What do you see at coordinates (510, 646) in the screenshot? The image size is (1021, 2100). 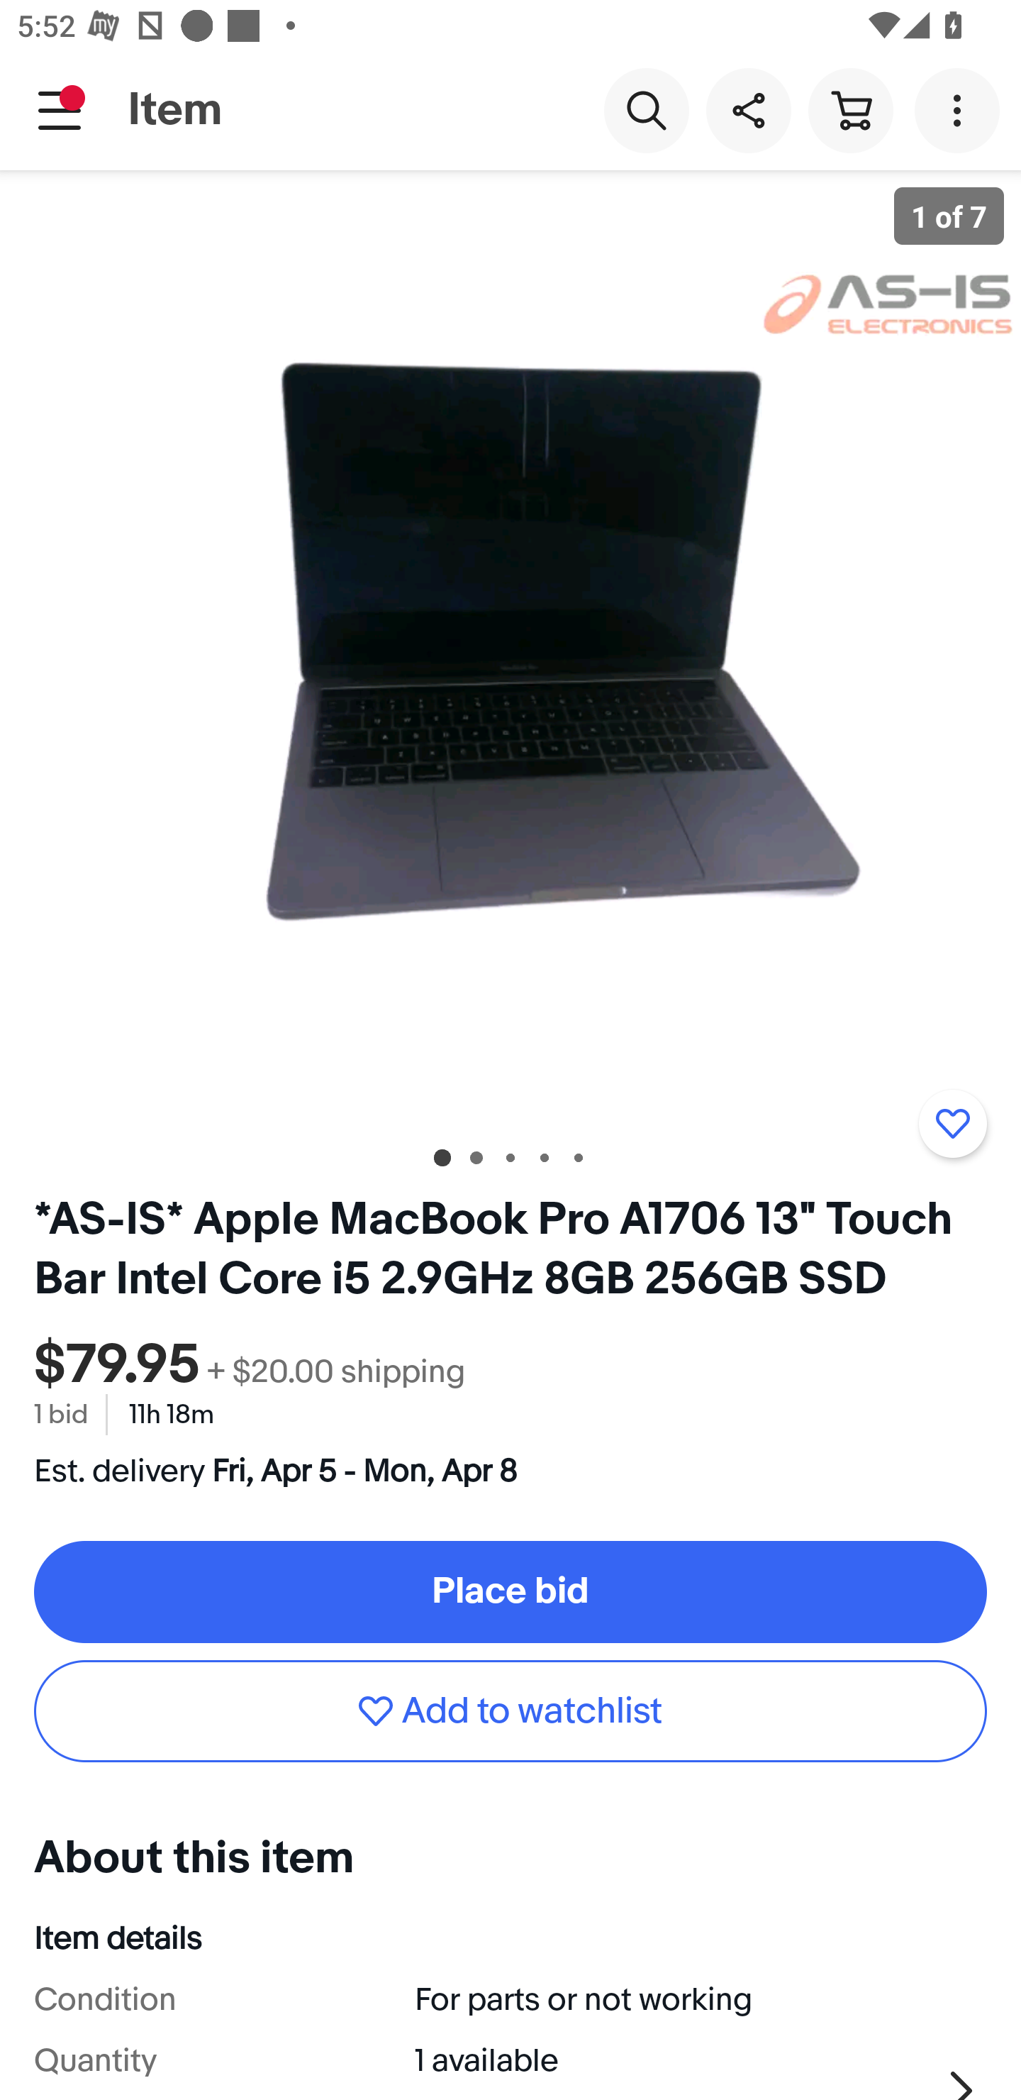 I see `Item image 1 of 7` at bounding box center [510, 646].